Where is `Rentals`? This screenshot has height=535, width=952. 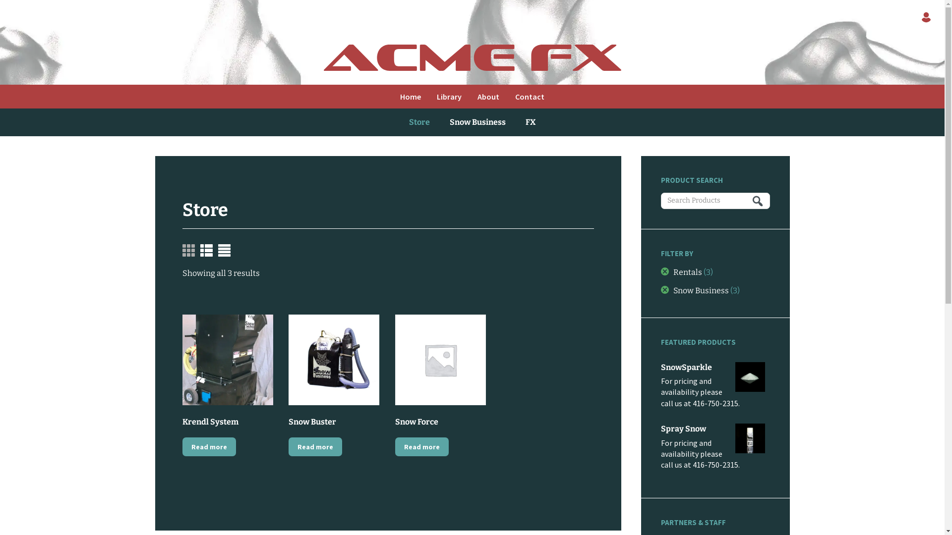
Rentals is located at coordinates (681, 272).